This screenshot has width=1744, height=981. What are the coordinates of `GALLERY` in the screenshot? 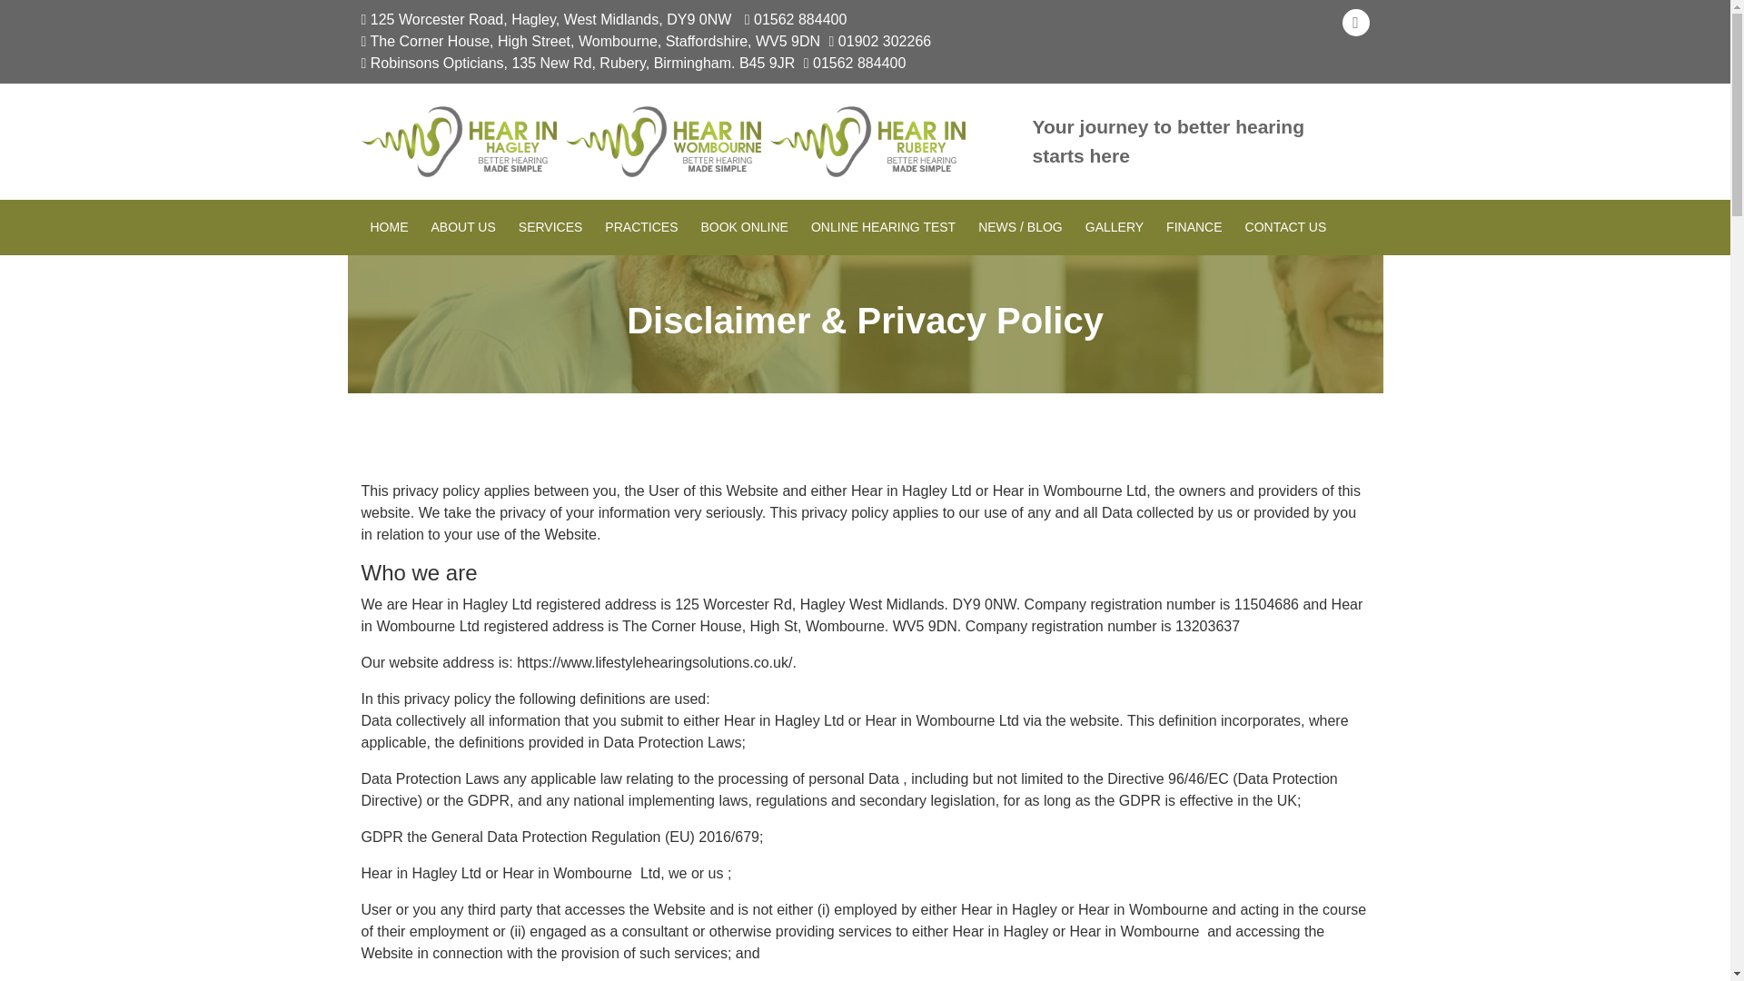 It's located at (1114, 227).